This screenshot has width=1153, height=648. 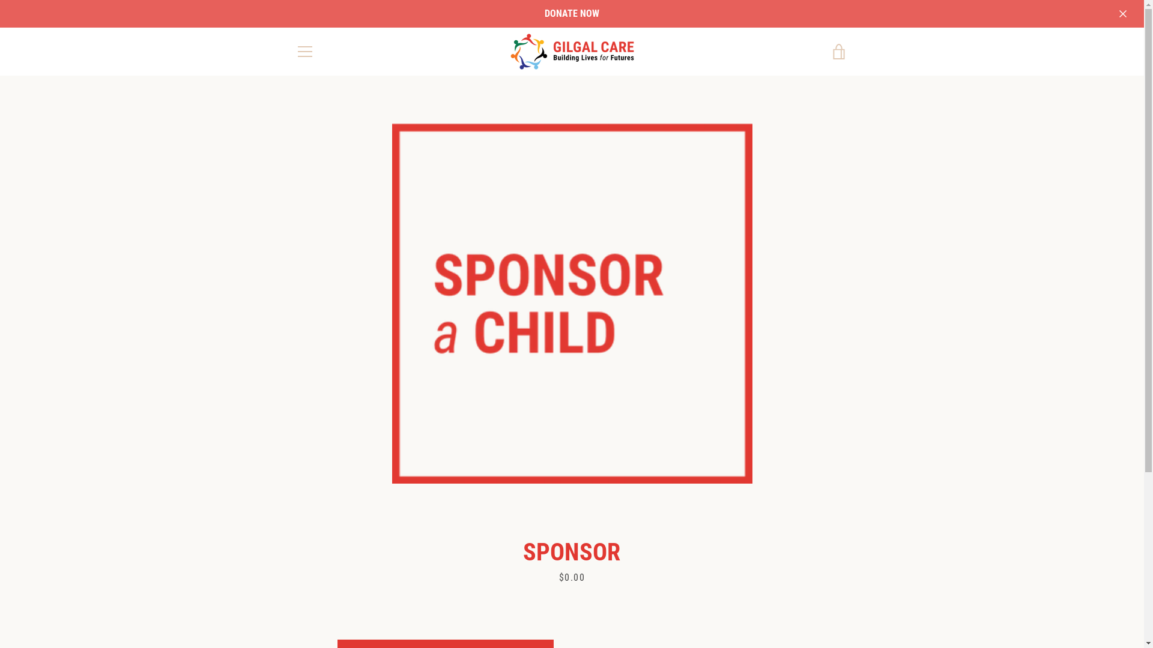 I want to click on SUBSCRIBE, so click(x=819, y=558).